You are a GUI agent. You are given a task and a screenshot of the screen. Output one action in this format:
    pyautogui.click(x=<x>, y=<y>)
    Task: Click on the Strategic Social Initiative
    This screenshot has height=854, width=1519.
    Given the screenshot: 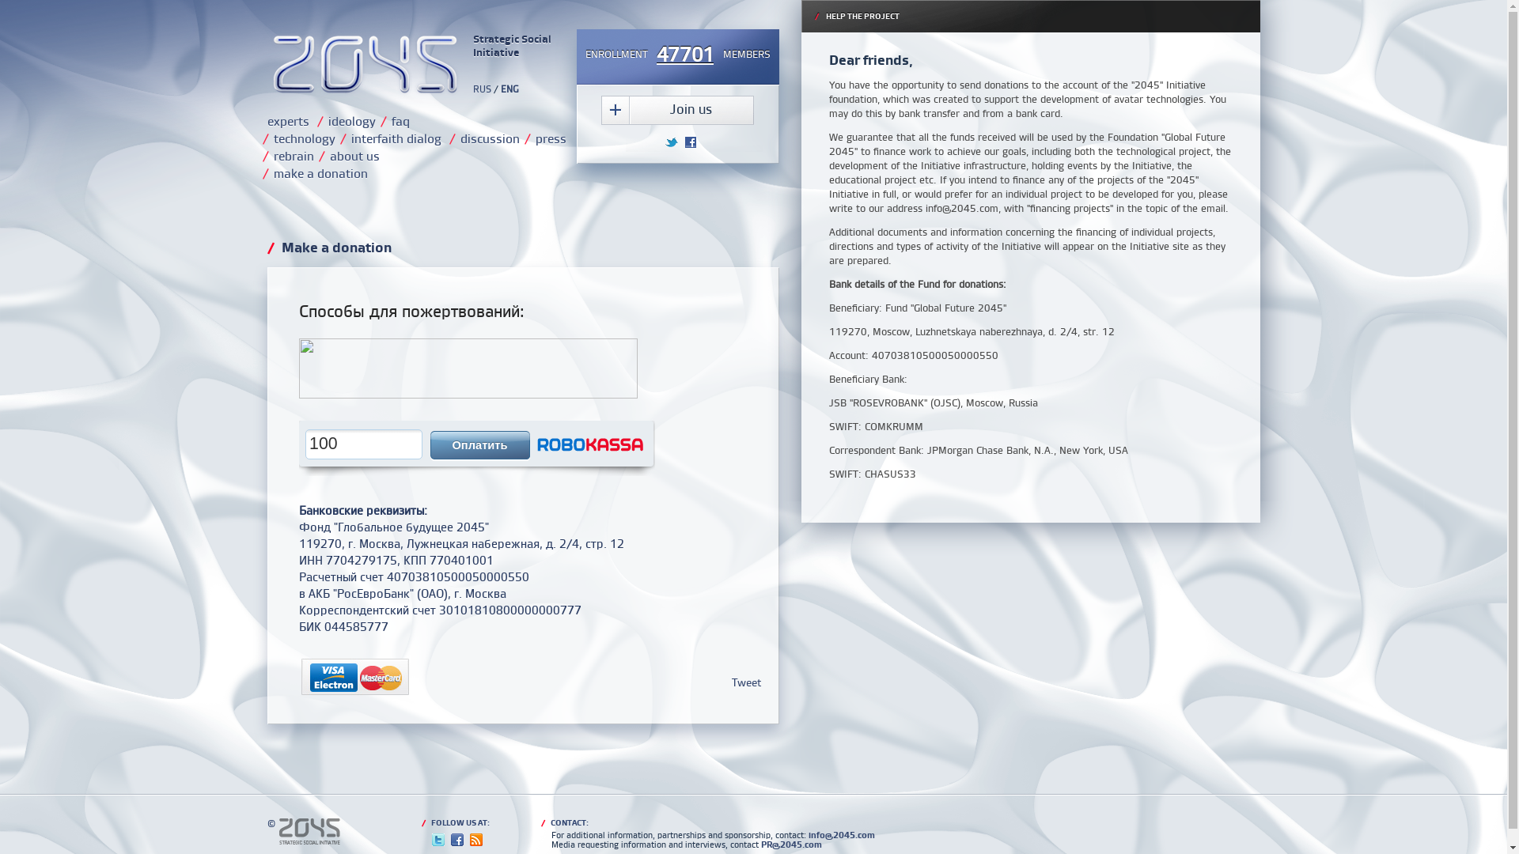 What is the action you would take?
    pyautogui.click(x=412, y=65)
    